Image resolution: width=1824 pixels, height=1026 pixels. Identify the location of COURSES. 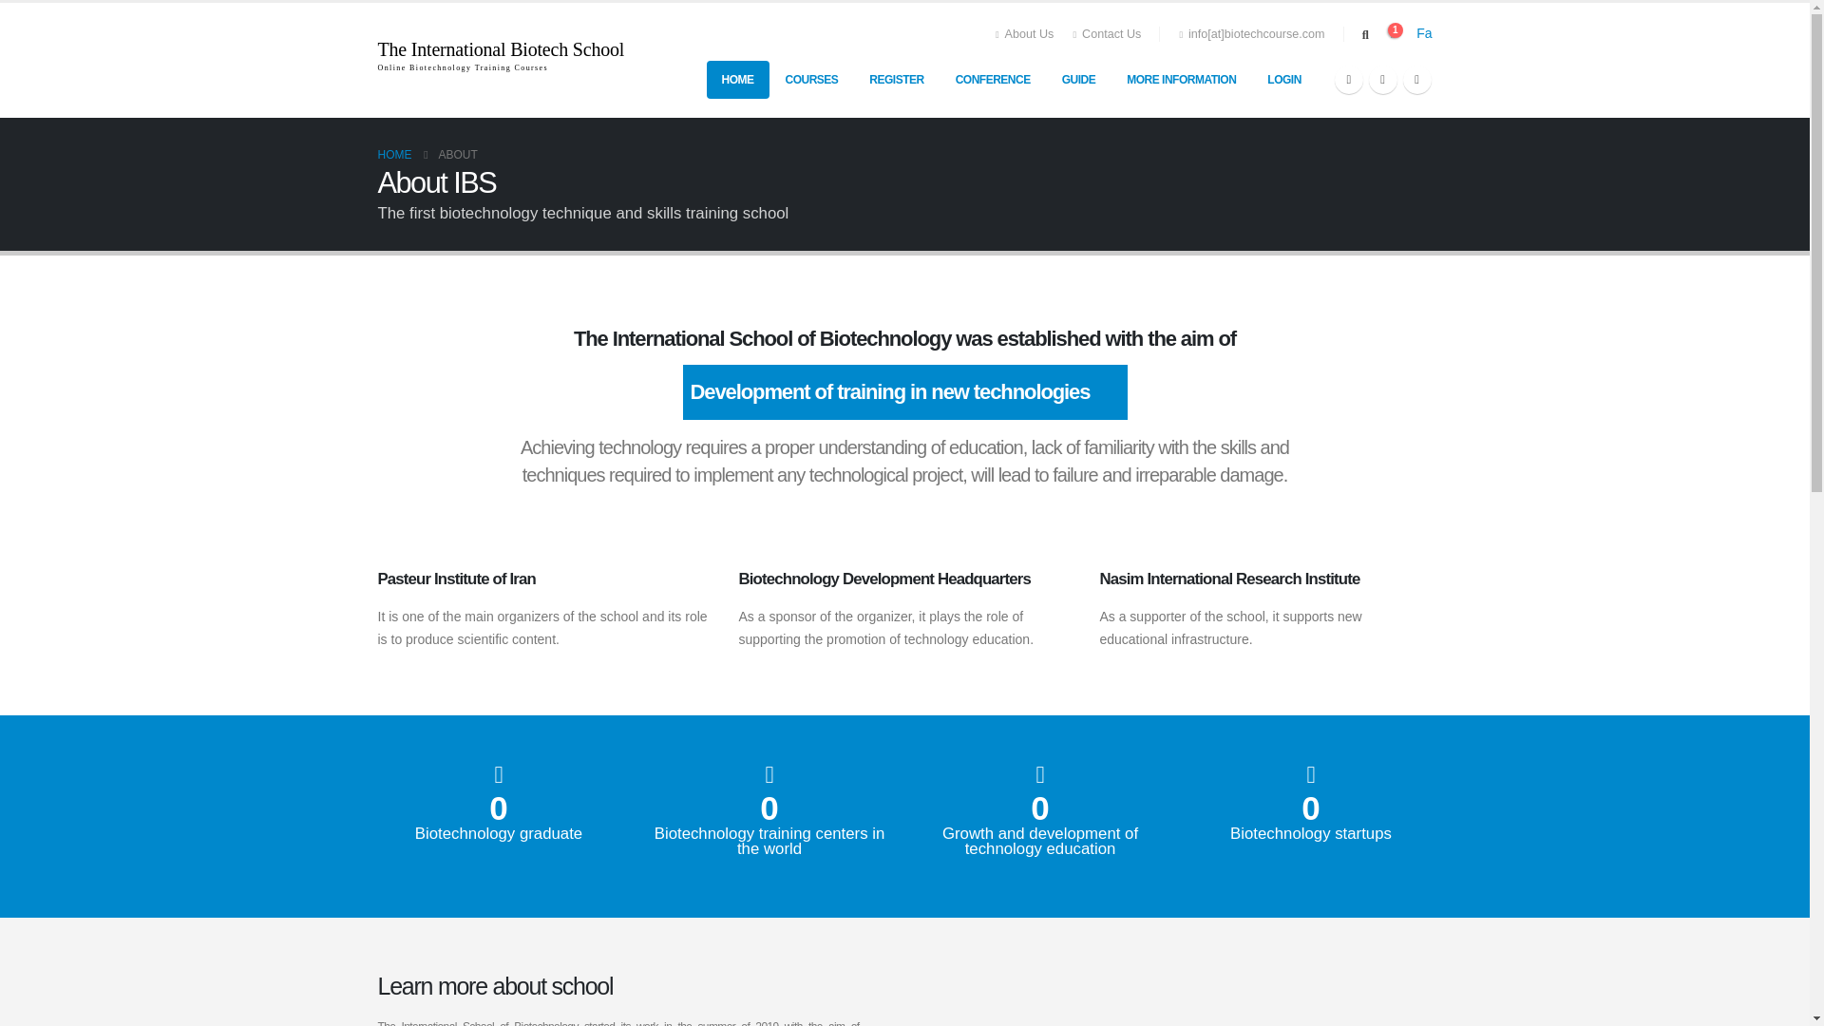
(811, 79).